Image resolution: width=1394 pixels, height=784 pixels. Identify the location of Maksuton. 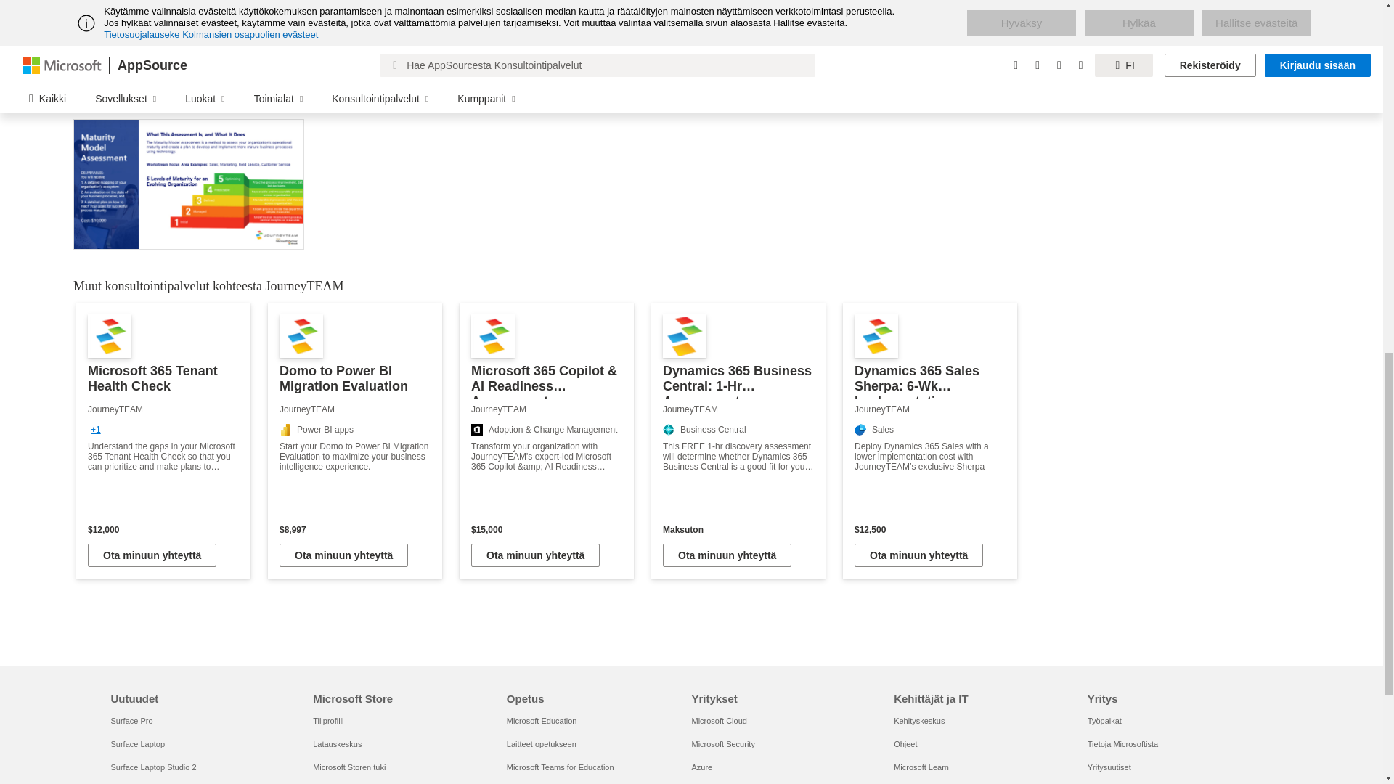
(738, 529).